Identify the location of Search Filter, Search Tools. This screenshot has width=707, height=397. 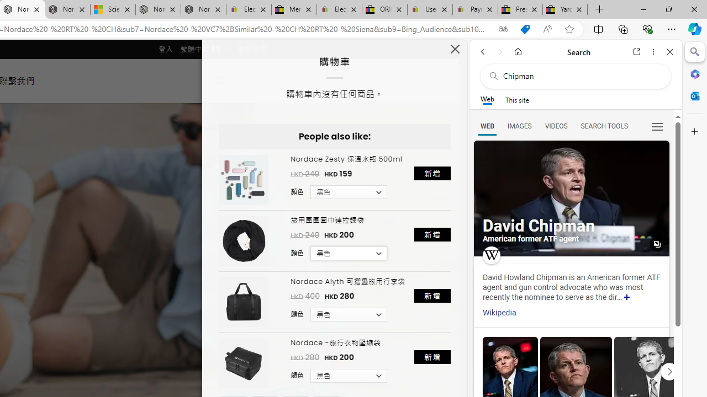
(604, 126).